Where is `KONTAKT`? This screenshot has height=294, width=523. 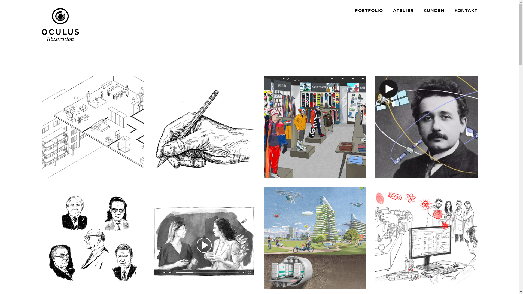
KONTAKT is located at coordinates (466, 11).